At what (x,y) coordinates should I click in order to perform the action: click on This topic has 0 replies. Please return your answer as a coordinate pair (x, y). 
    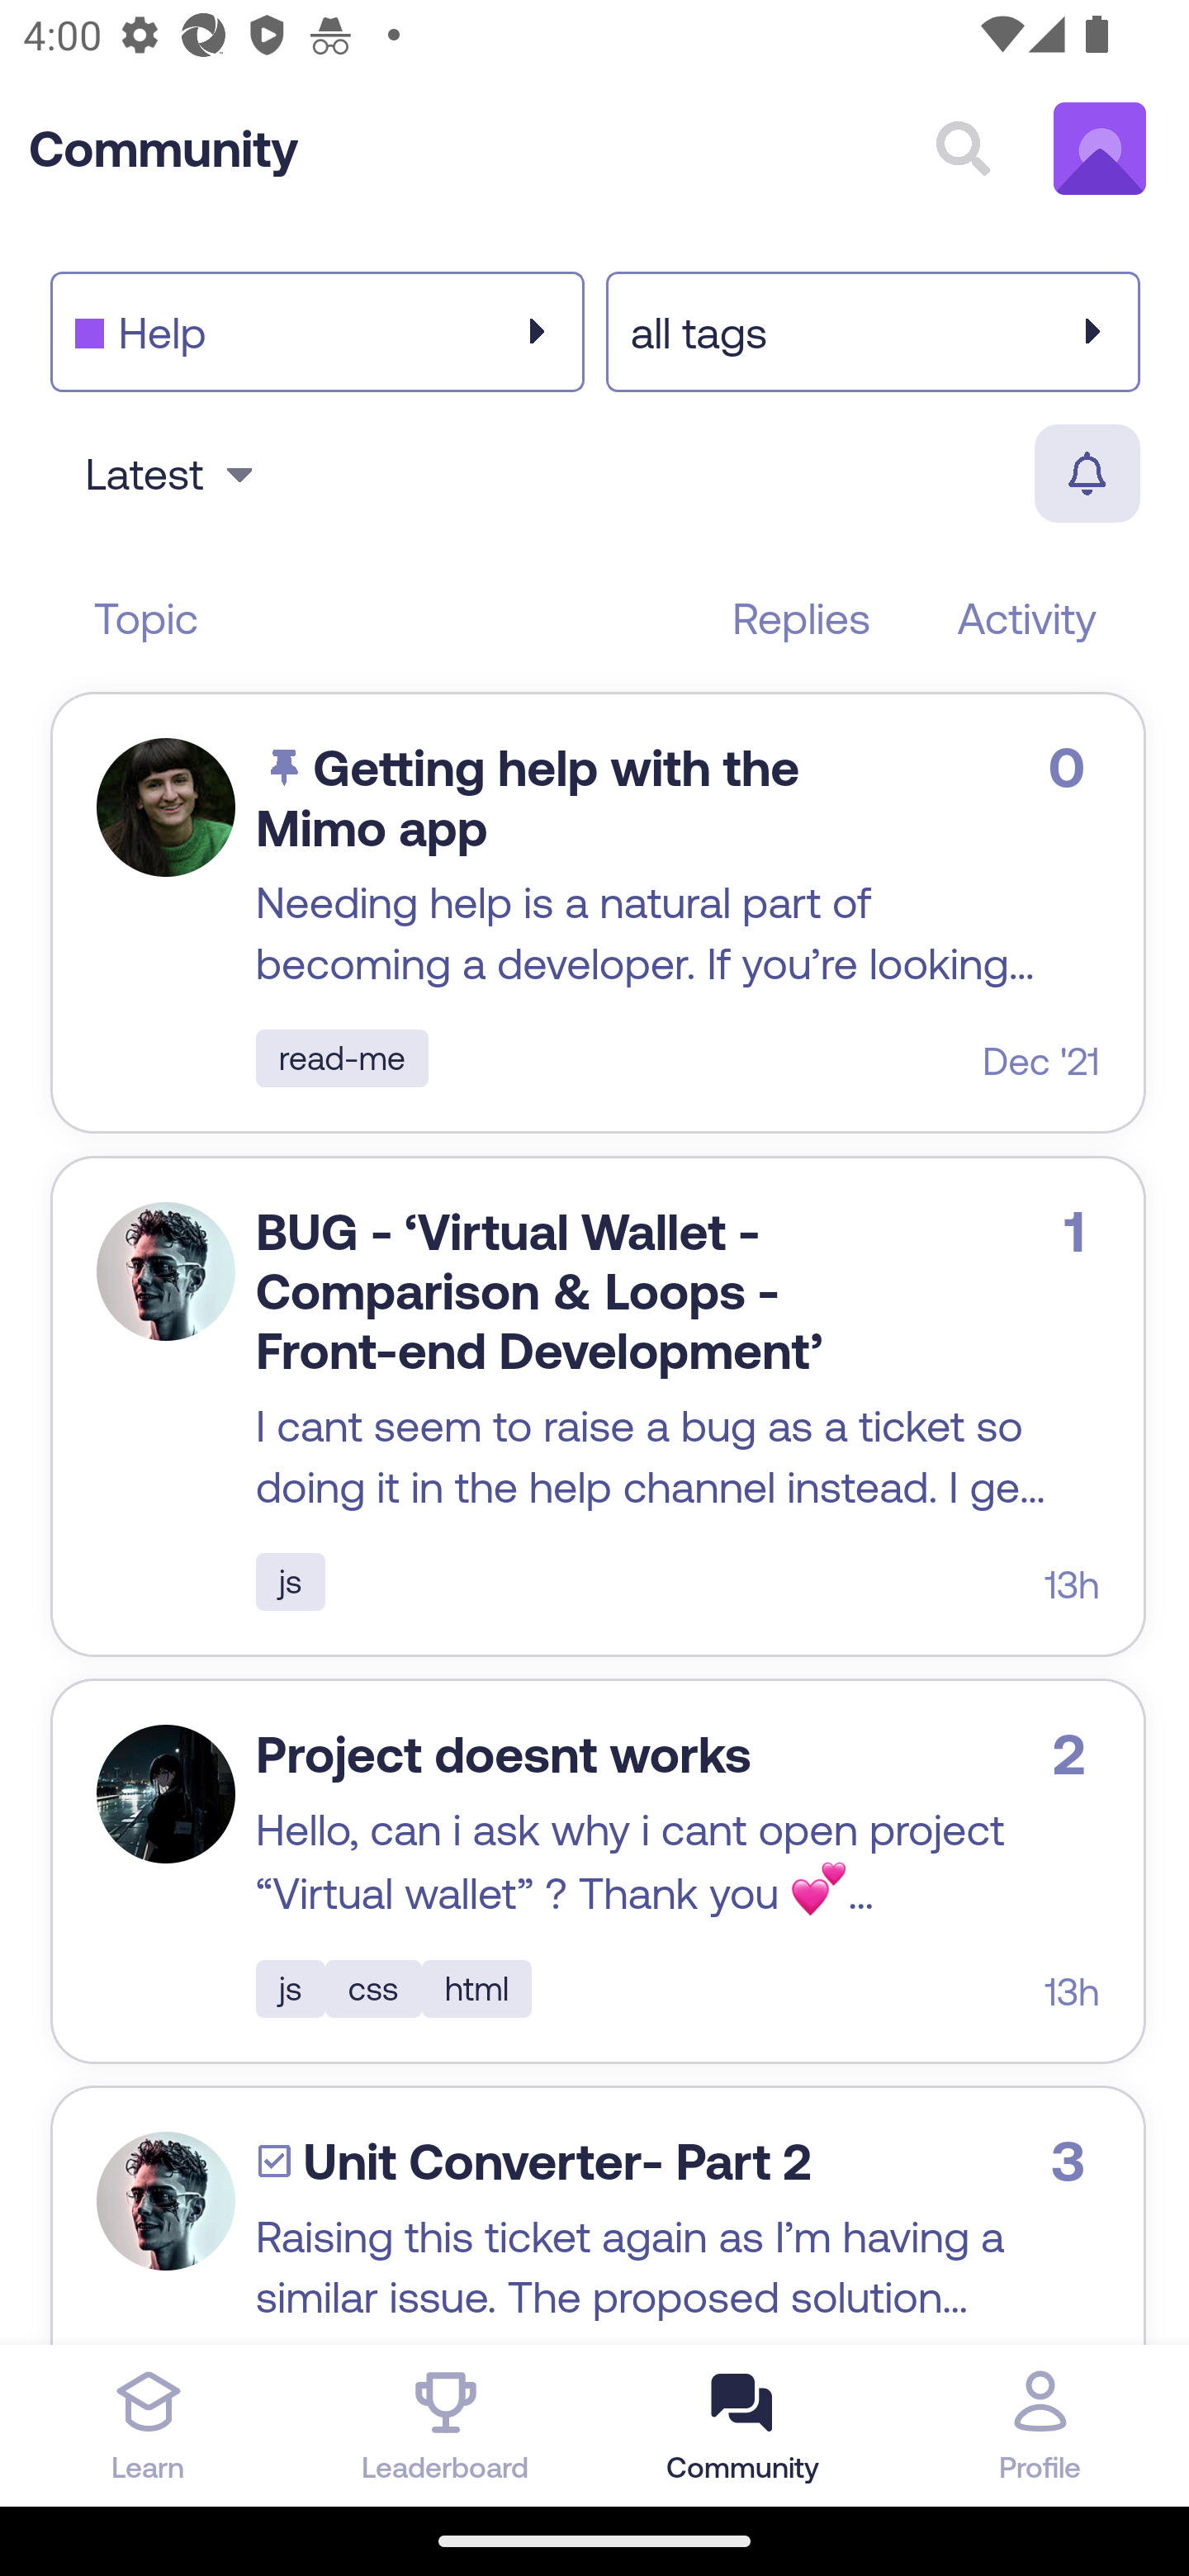
    Looking at the image, I should click on (1073, 768).